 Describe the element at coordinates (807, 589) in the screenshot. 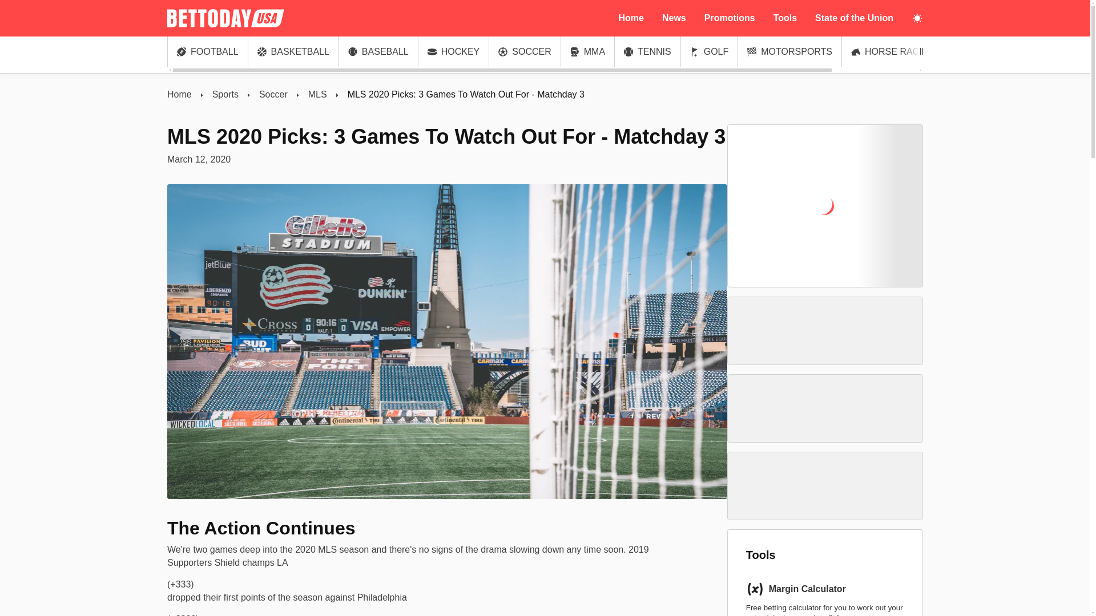

I see `Margin Calculator` at that location.